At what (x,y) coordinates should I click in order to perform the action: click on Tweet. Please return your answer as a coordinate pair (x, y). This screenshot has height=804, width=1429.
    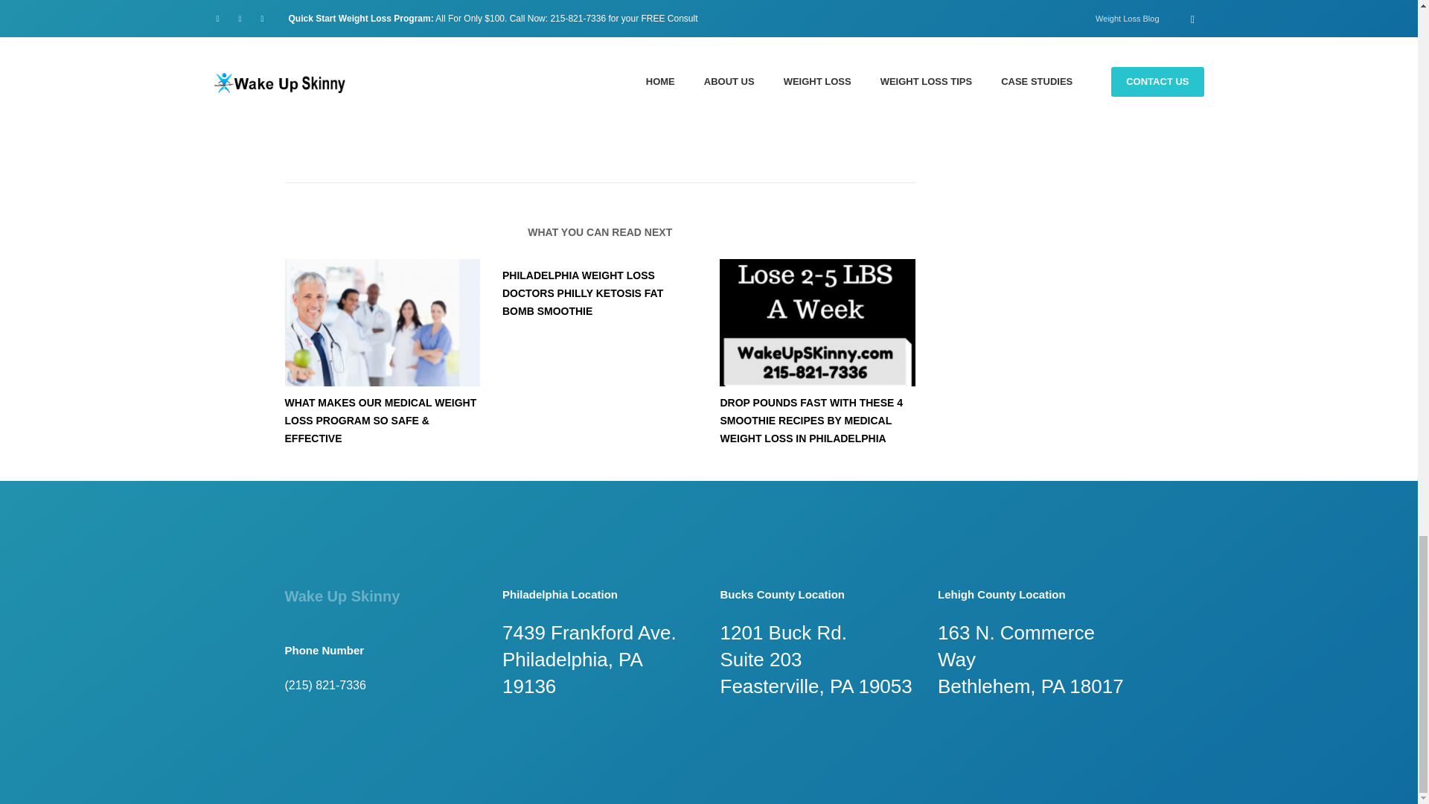
    Looking at the image, I should click on (298, 1).